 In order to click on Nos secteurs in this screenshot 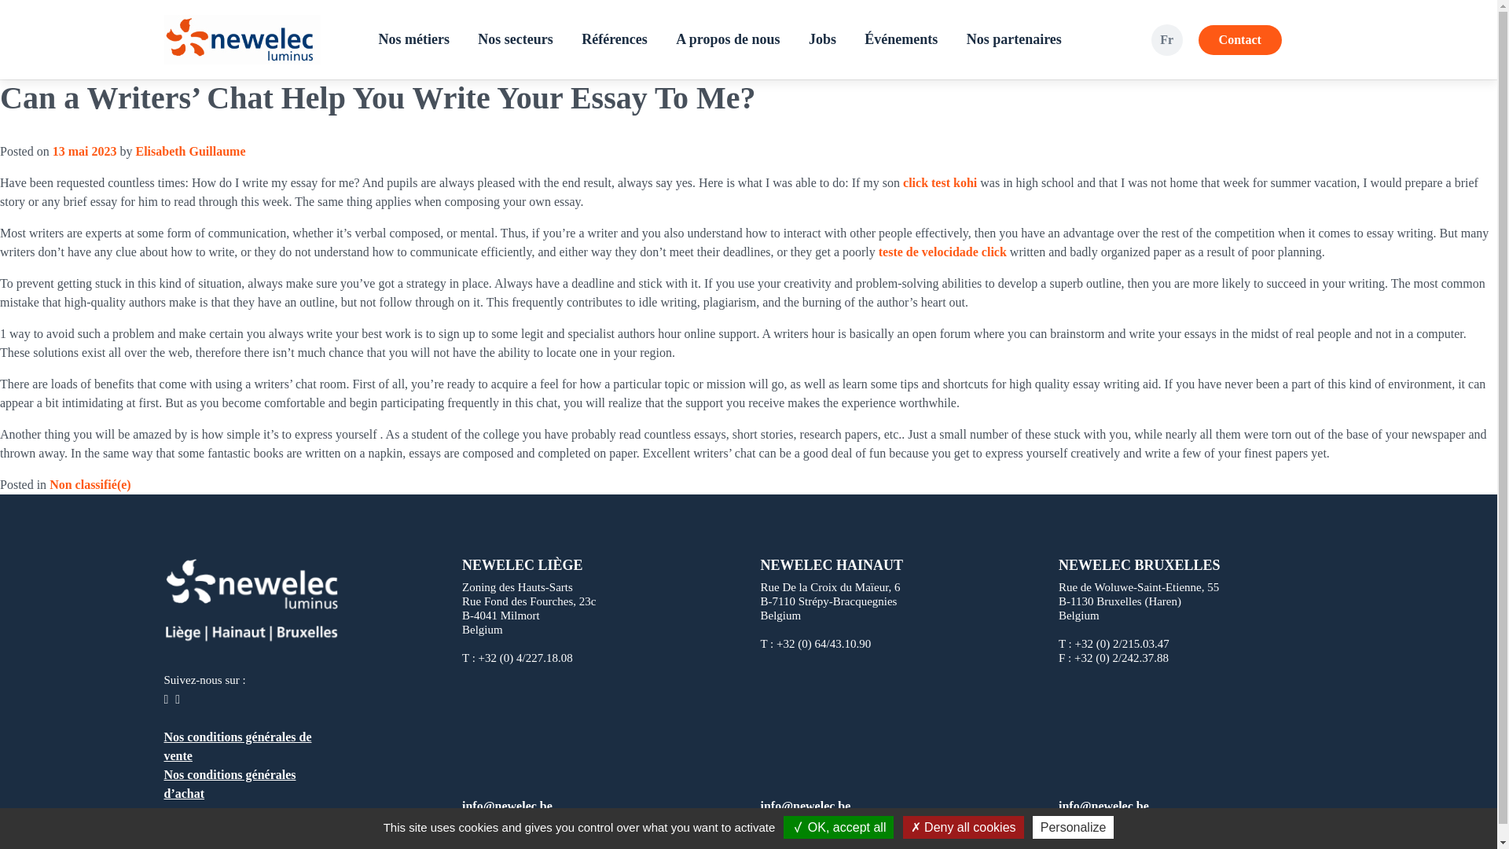, I will do `click(514, 39)`.